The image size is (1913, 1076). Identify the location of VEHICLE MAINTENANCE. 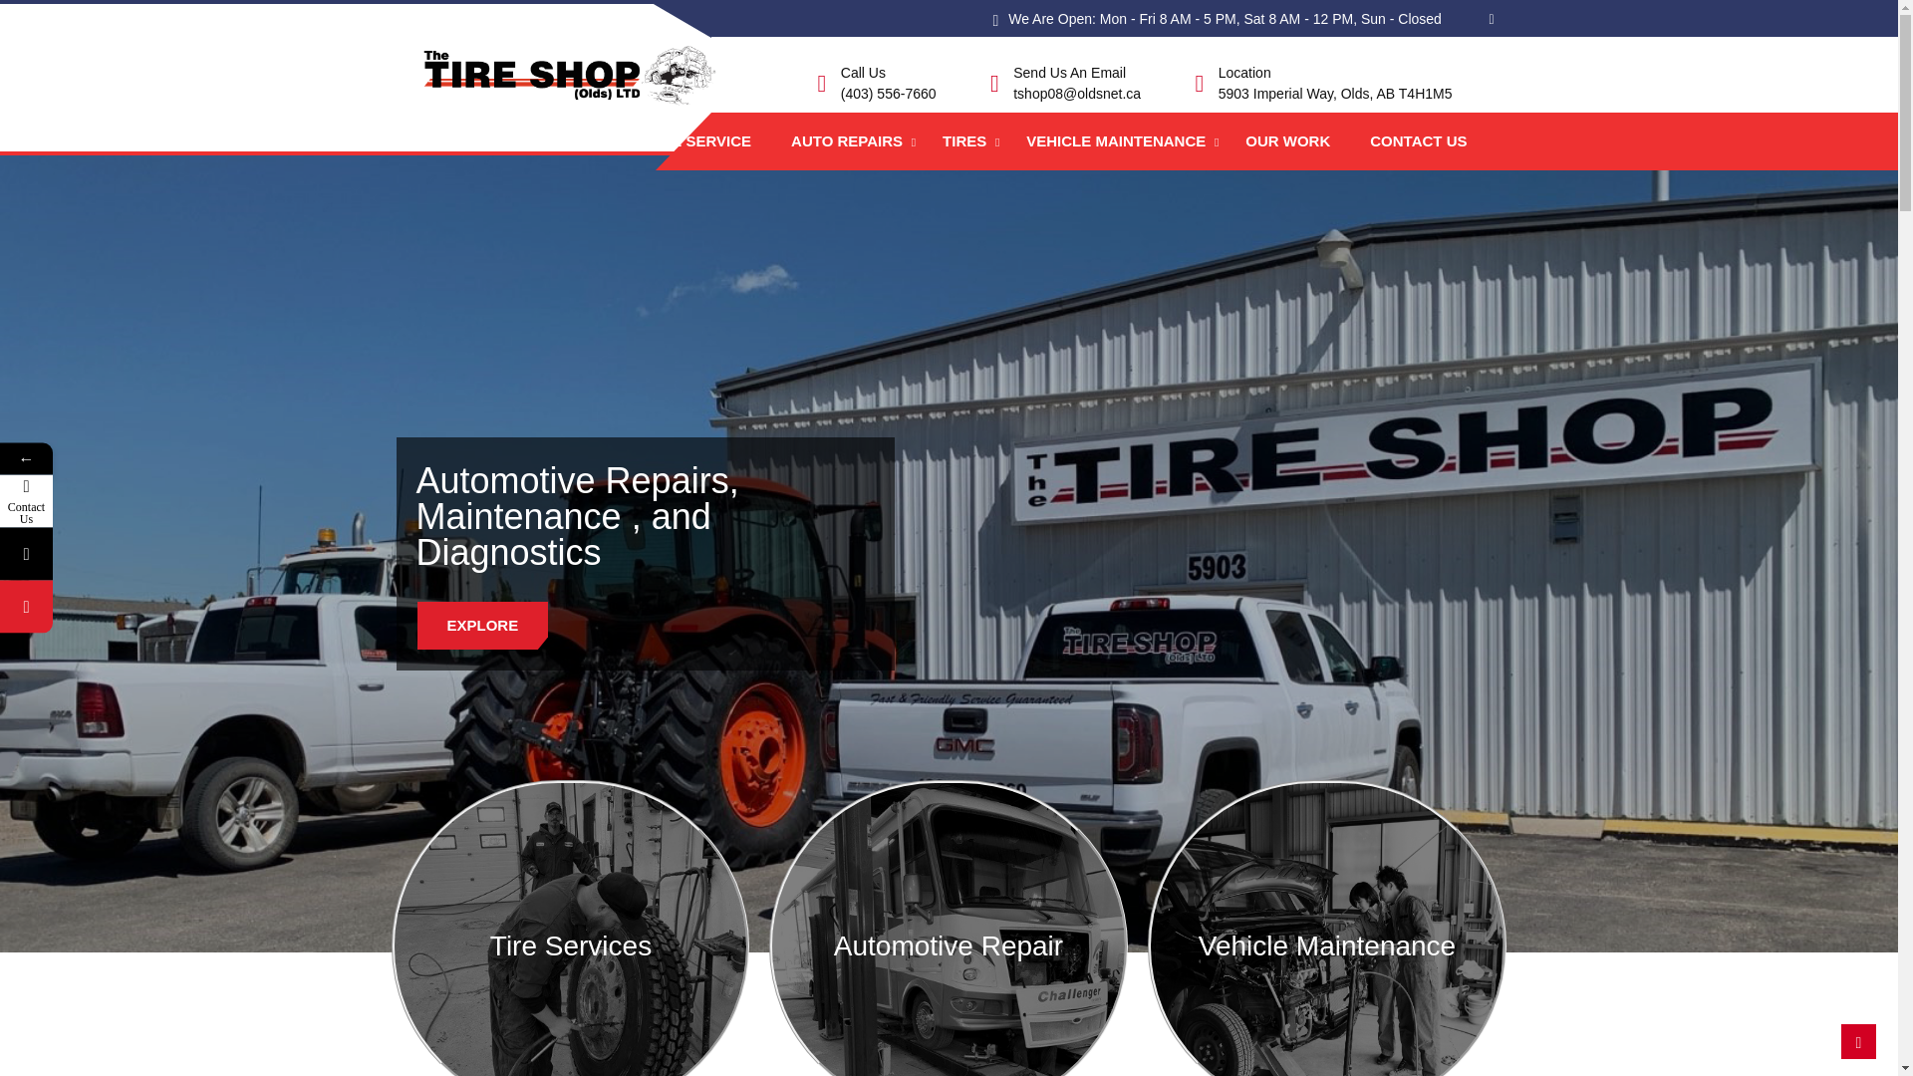
(1116, 141).